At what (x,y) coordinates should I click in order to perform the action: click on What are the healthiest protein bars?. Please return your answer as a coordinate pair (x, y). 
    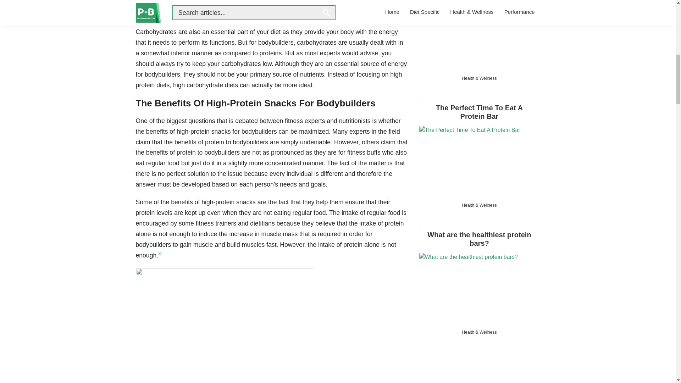
    Looking at the image, I should click on (480, 274).